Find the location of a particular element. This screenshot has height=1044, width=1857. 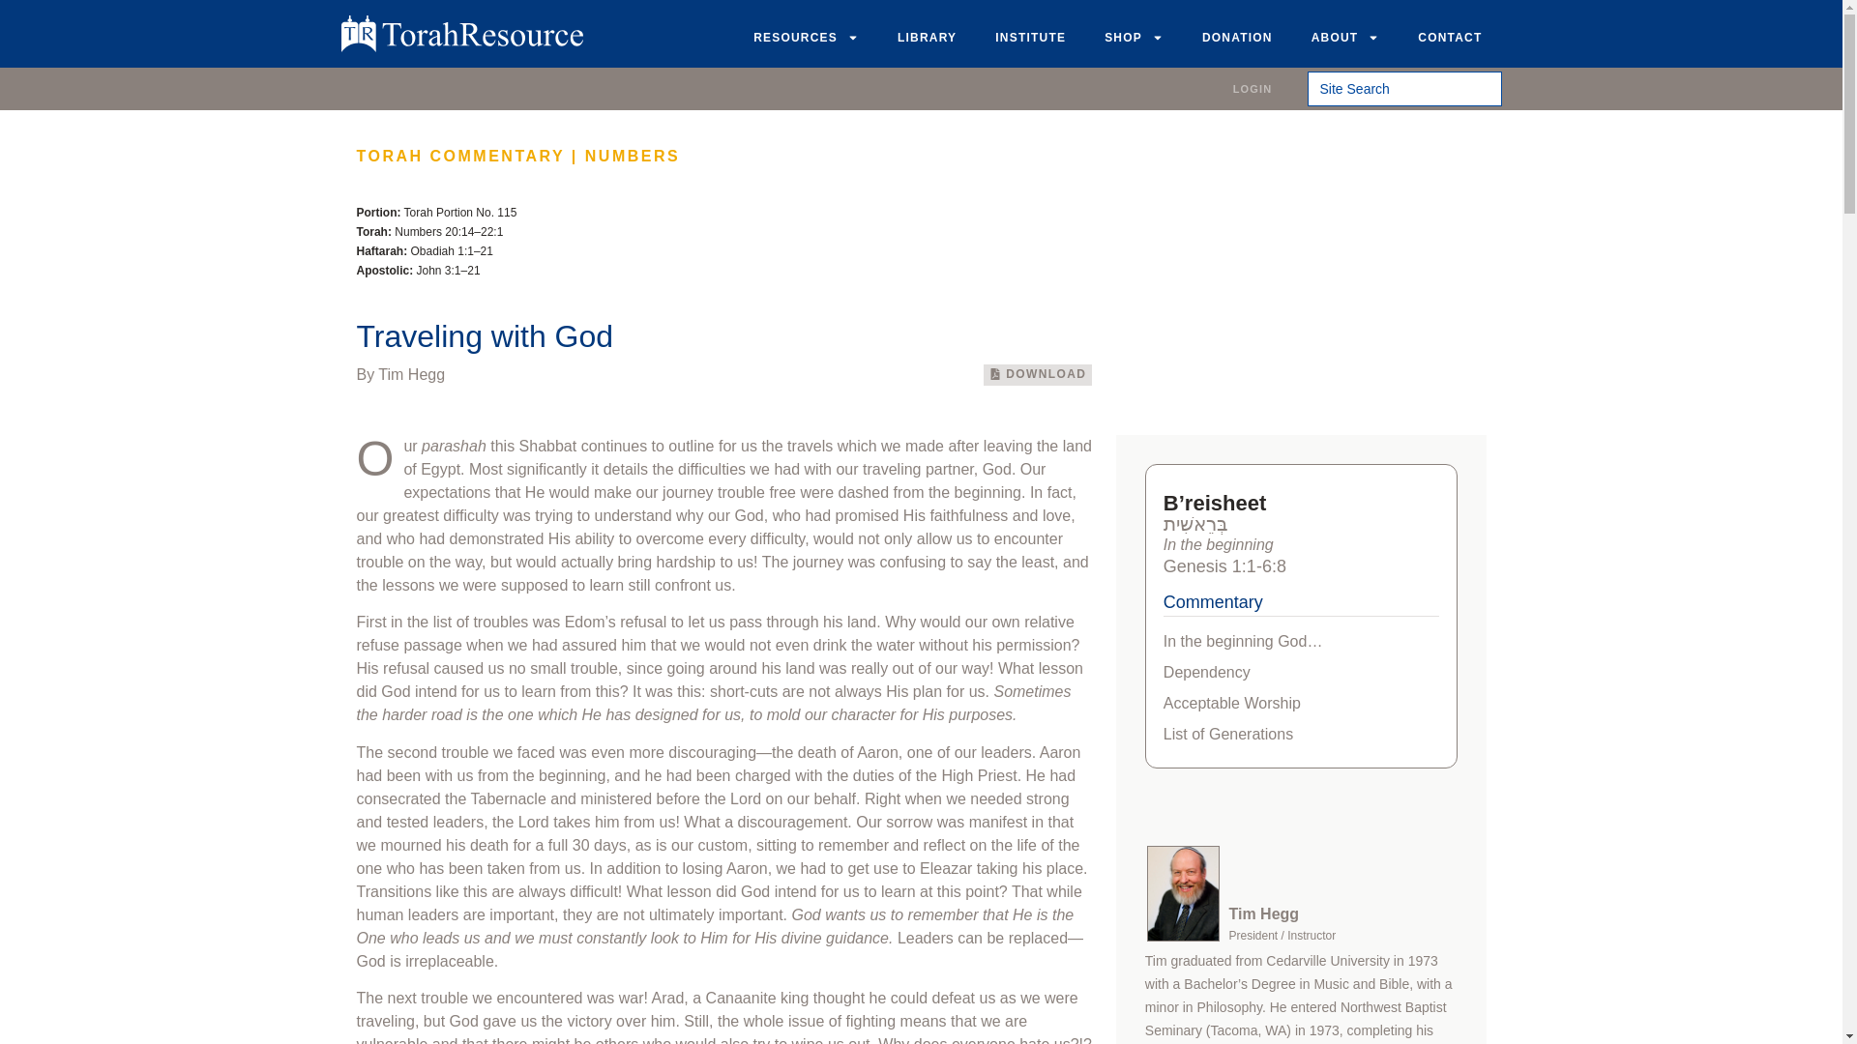

LIBRARY is located at coordinates (927, 37).